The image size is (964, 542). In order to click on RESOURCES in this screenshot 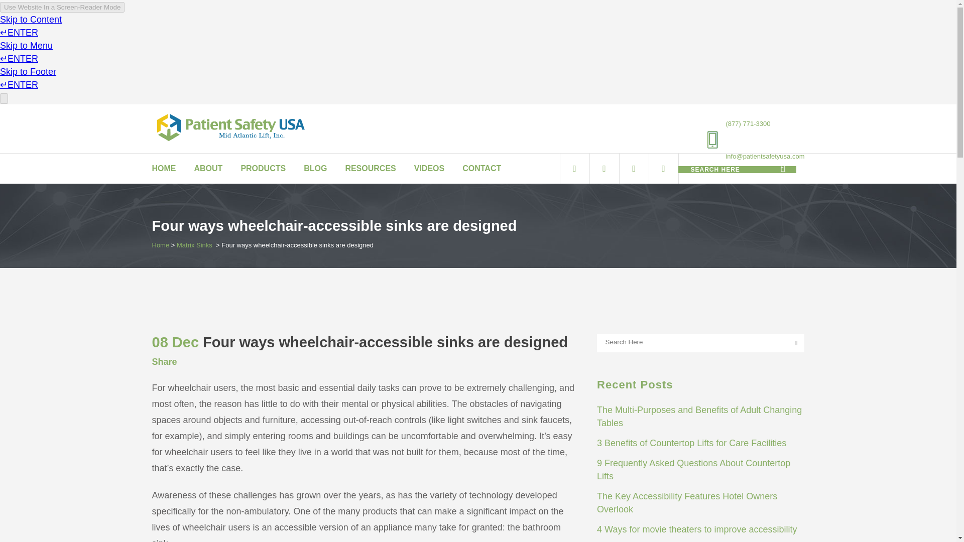, I will do `click(370, 169)`.